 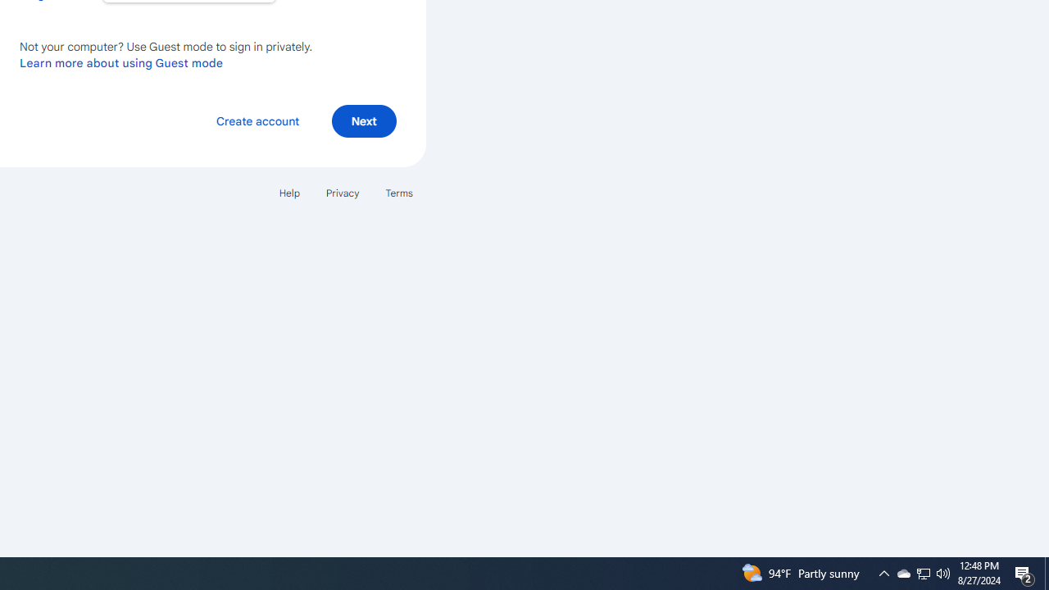 What do you see at coordinates (121, 62) in the screenshot?
I see `Learn more about using Guest mode` at bounding box center [121, 62].